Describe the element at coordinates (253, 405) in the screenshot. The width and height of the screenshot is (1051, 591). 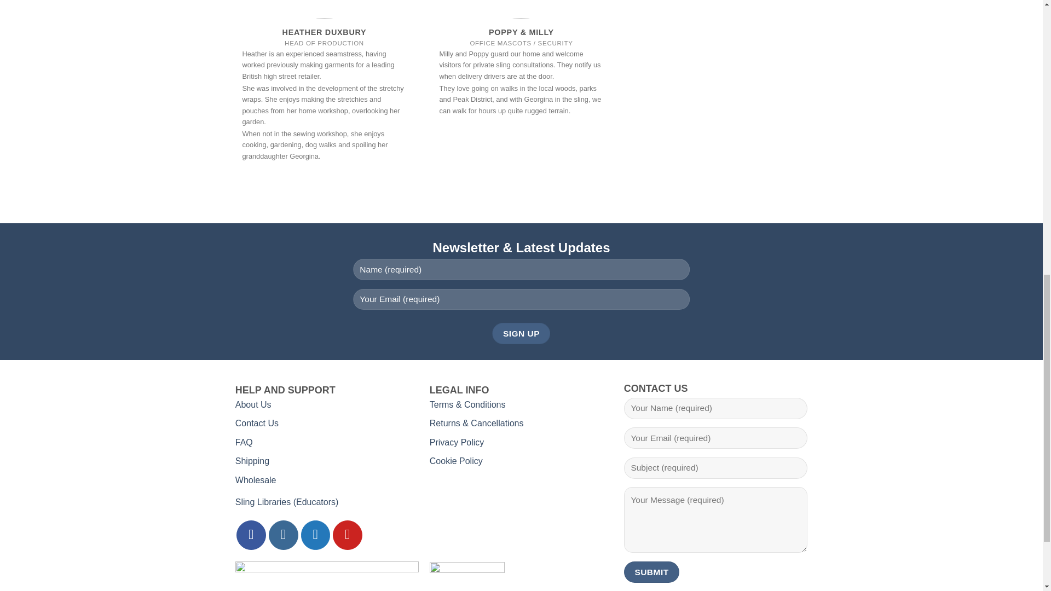
I see `About Us` at that location.